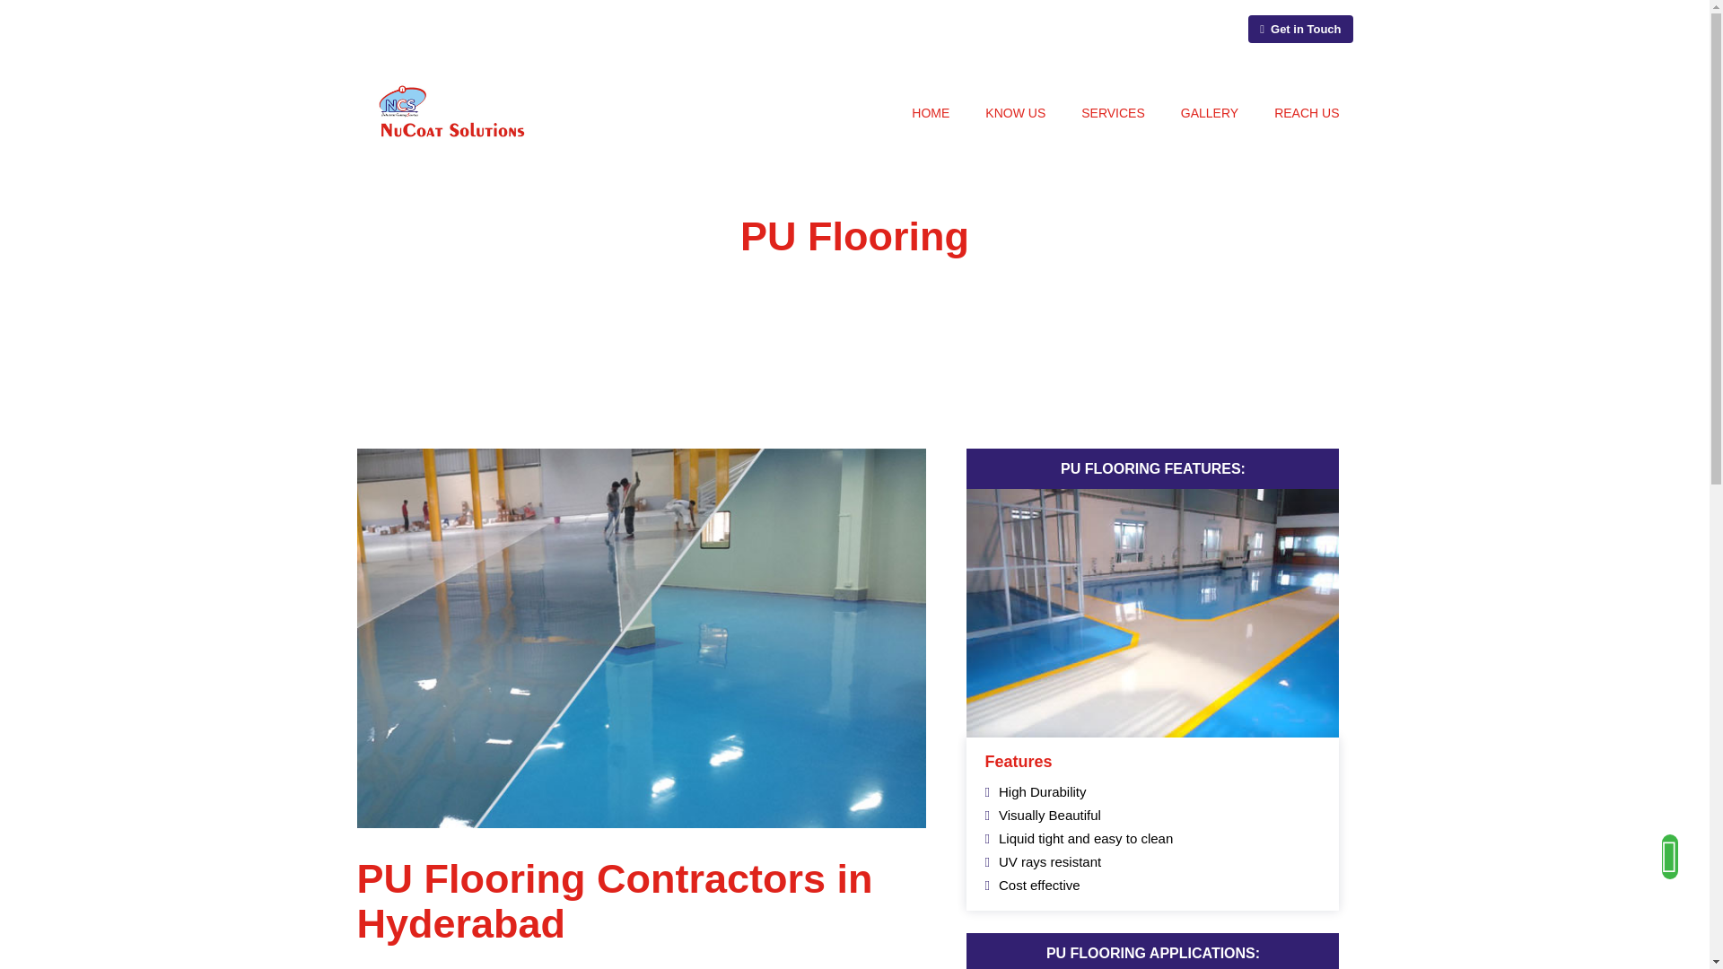 The width and height of the screenshot is (1723, 969). What do you see at coordinates (1018, 761) in the screenshot?
I see `Features` at bounding box center [1018, 761].